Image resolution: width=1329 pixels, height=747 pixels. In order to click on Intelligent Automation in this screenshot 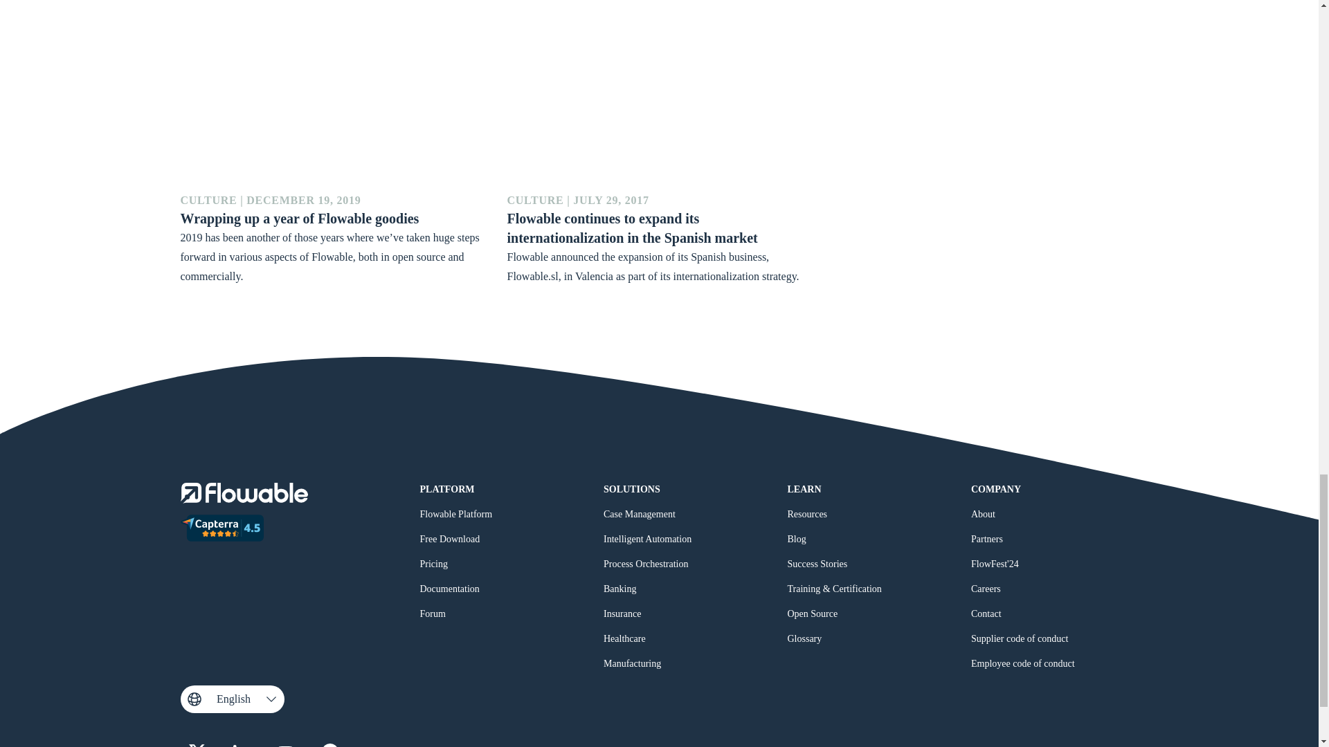, I will do `click(647, 543)`.